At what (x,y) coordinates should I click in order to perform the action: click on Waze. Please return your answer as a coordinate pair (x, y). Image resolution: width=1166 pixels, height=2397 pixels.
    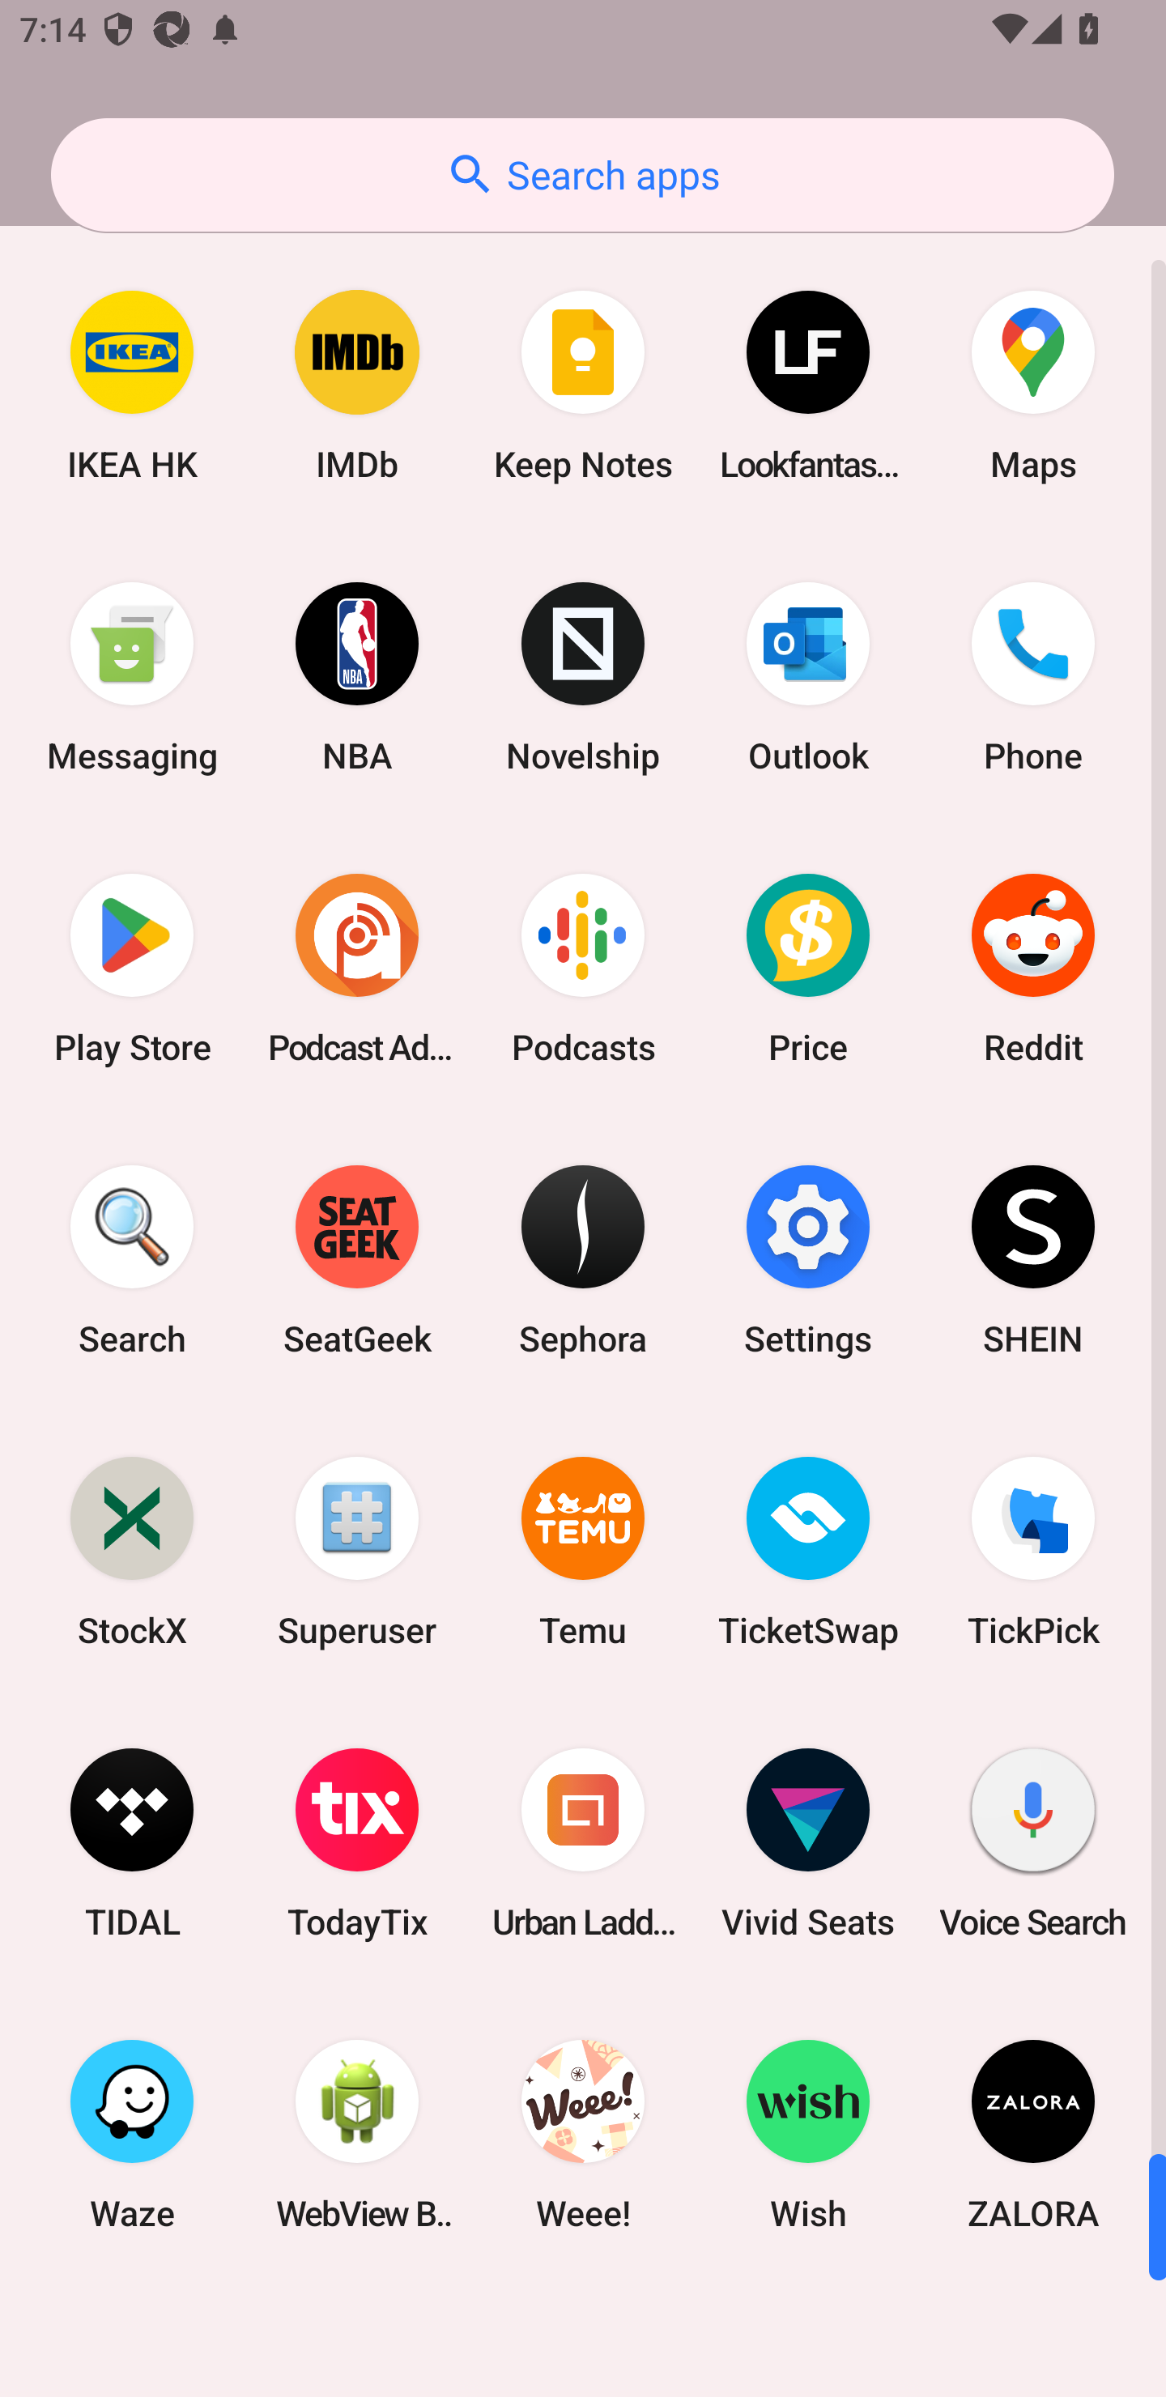
    Looking at the image, I should click on (132, 2134).